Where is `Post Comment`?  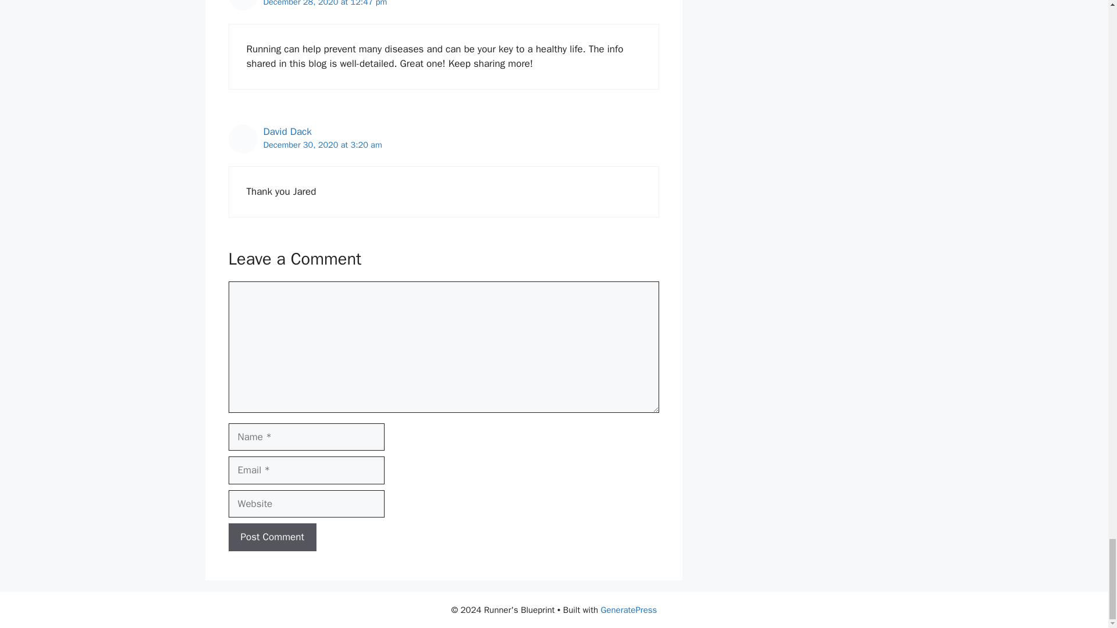 Post Comment is located at coordinates (272, 537).